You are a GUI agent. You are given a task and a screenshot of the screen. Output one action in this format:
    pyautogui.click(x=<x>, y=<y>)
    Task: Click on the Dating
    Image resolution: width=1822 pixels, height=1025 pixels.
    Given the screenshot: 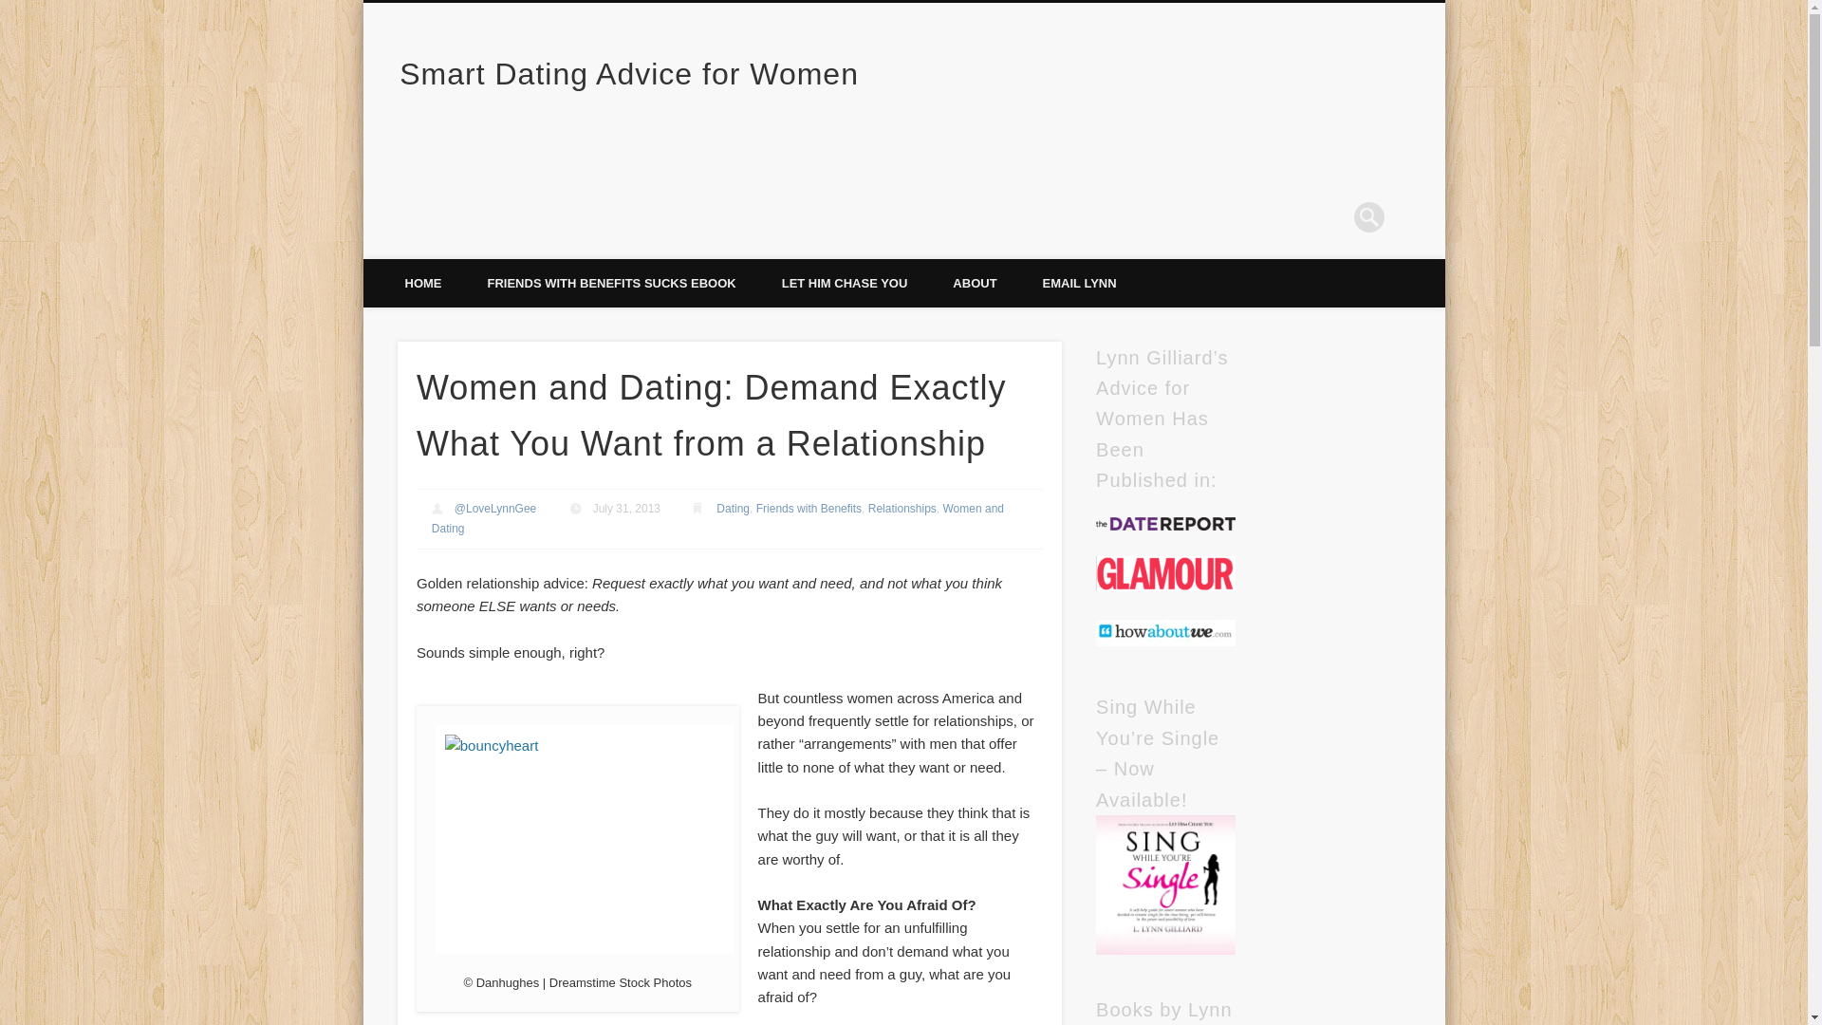 What is the action you would take?
    pyautogui.click(x=733, y=509)
    